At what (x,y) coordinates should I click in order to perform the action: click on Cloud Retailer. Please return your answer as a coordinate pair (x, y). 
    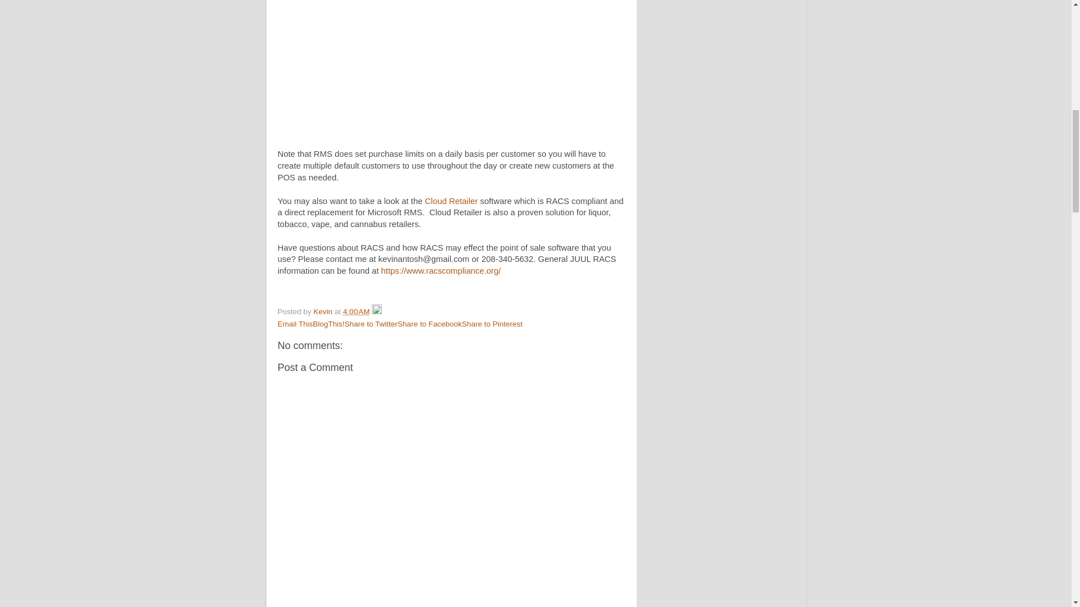
    Looking at the image, I should click on (451, 201).